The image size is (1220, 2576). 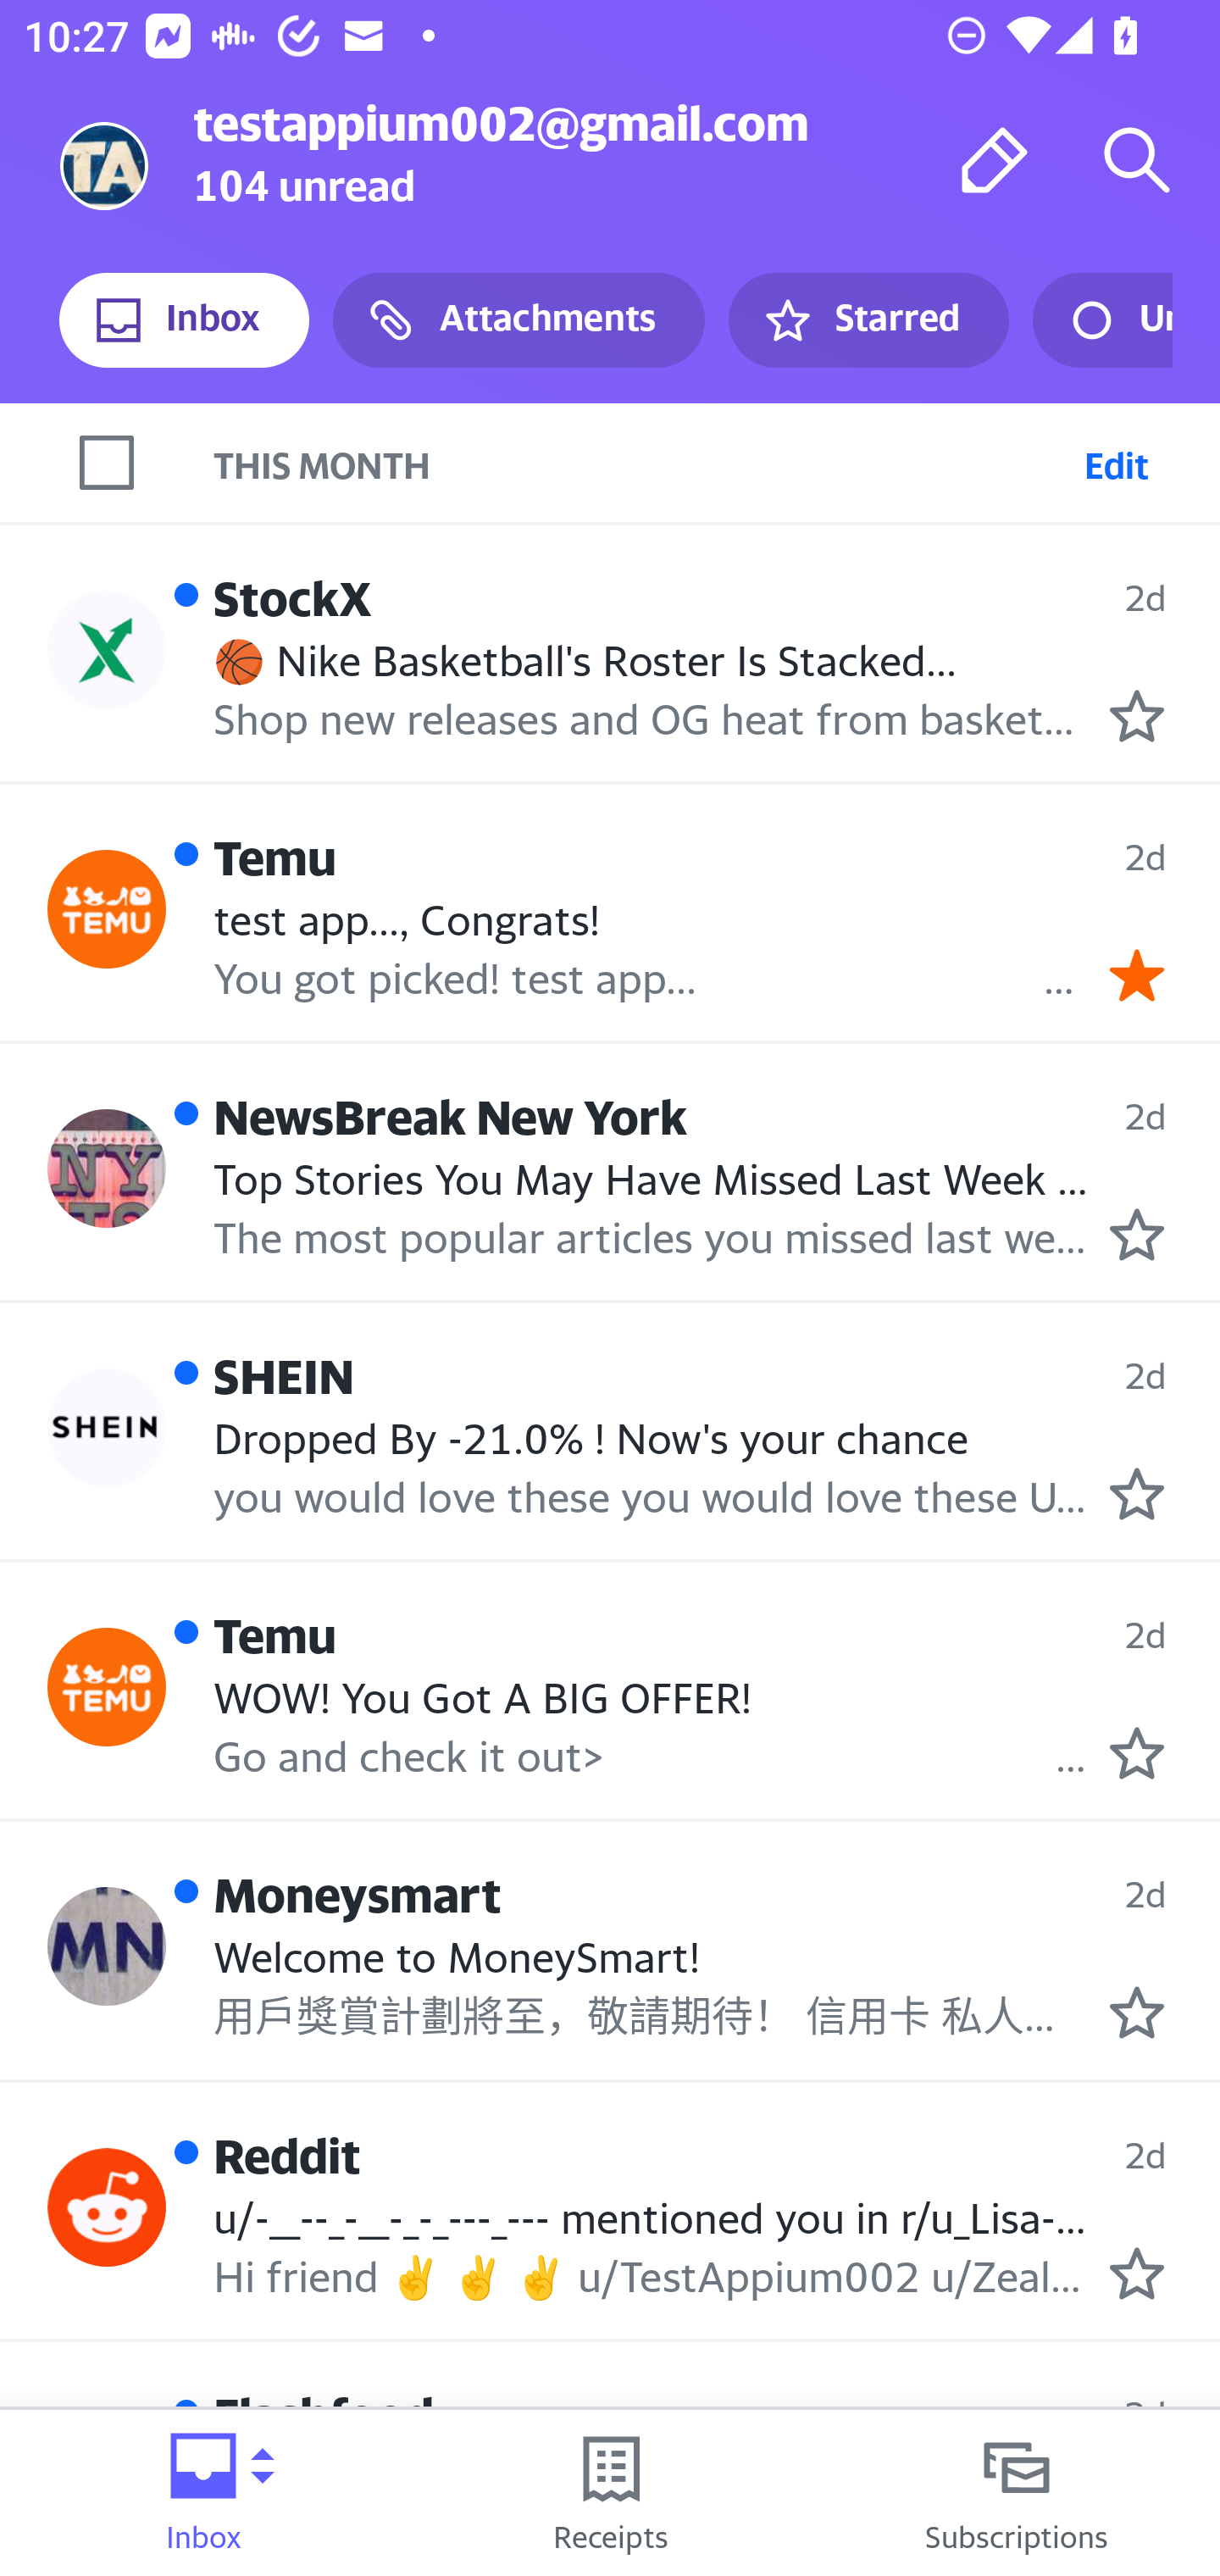 I want to click on Starred, so click(x=868, y=320).